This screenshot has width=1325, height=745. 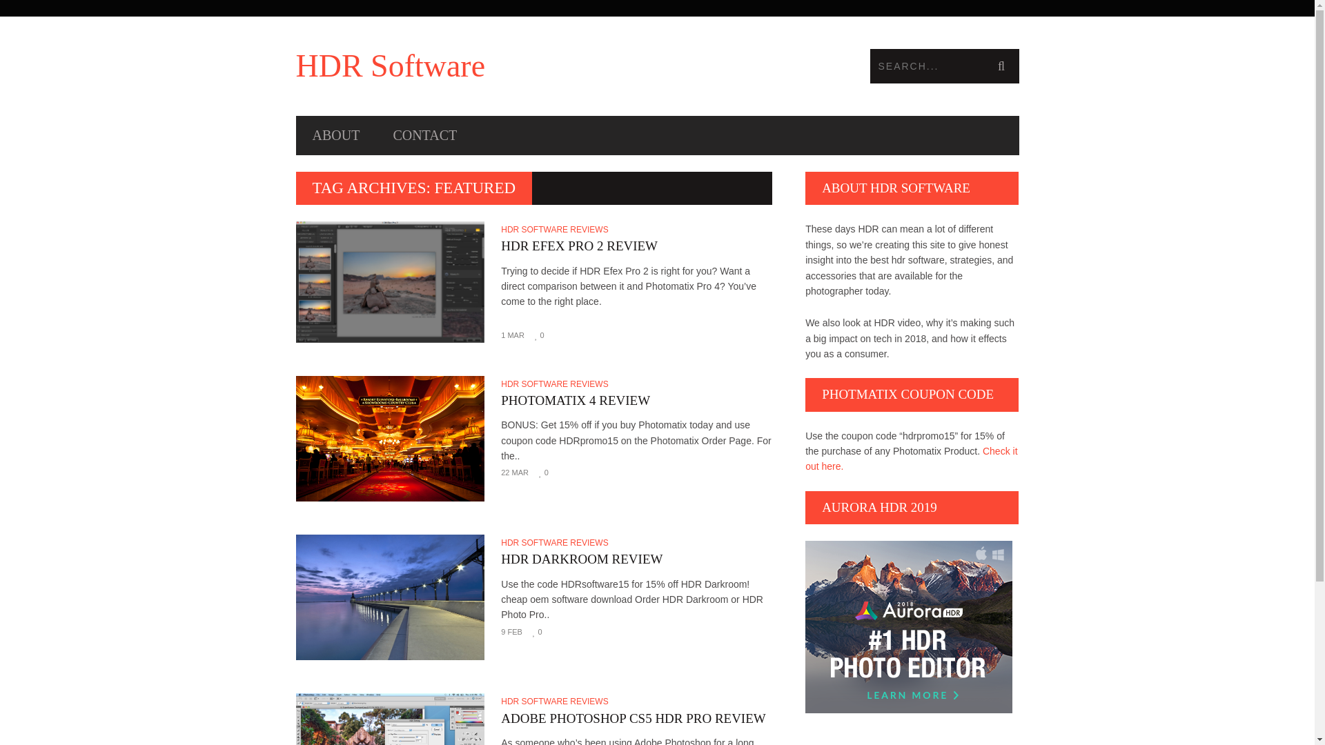 What do you see at coordinates (556, 384) in the screenshot?
I see `HDR SOFTWARE REVIEWS` at bounding box center [556, 384].